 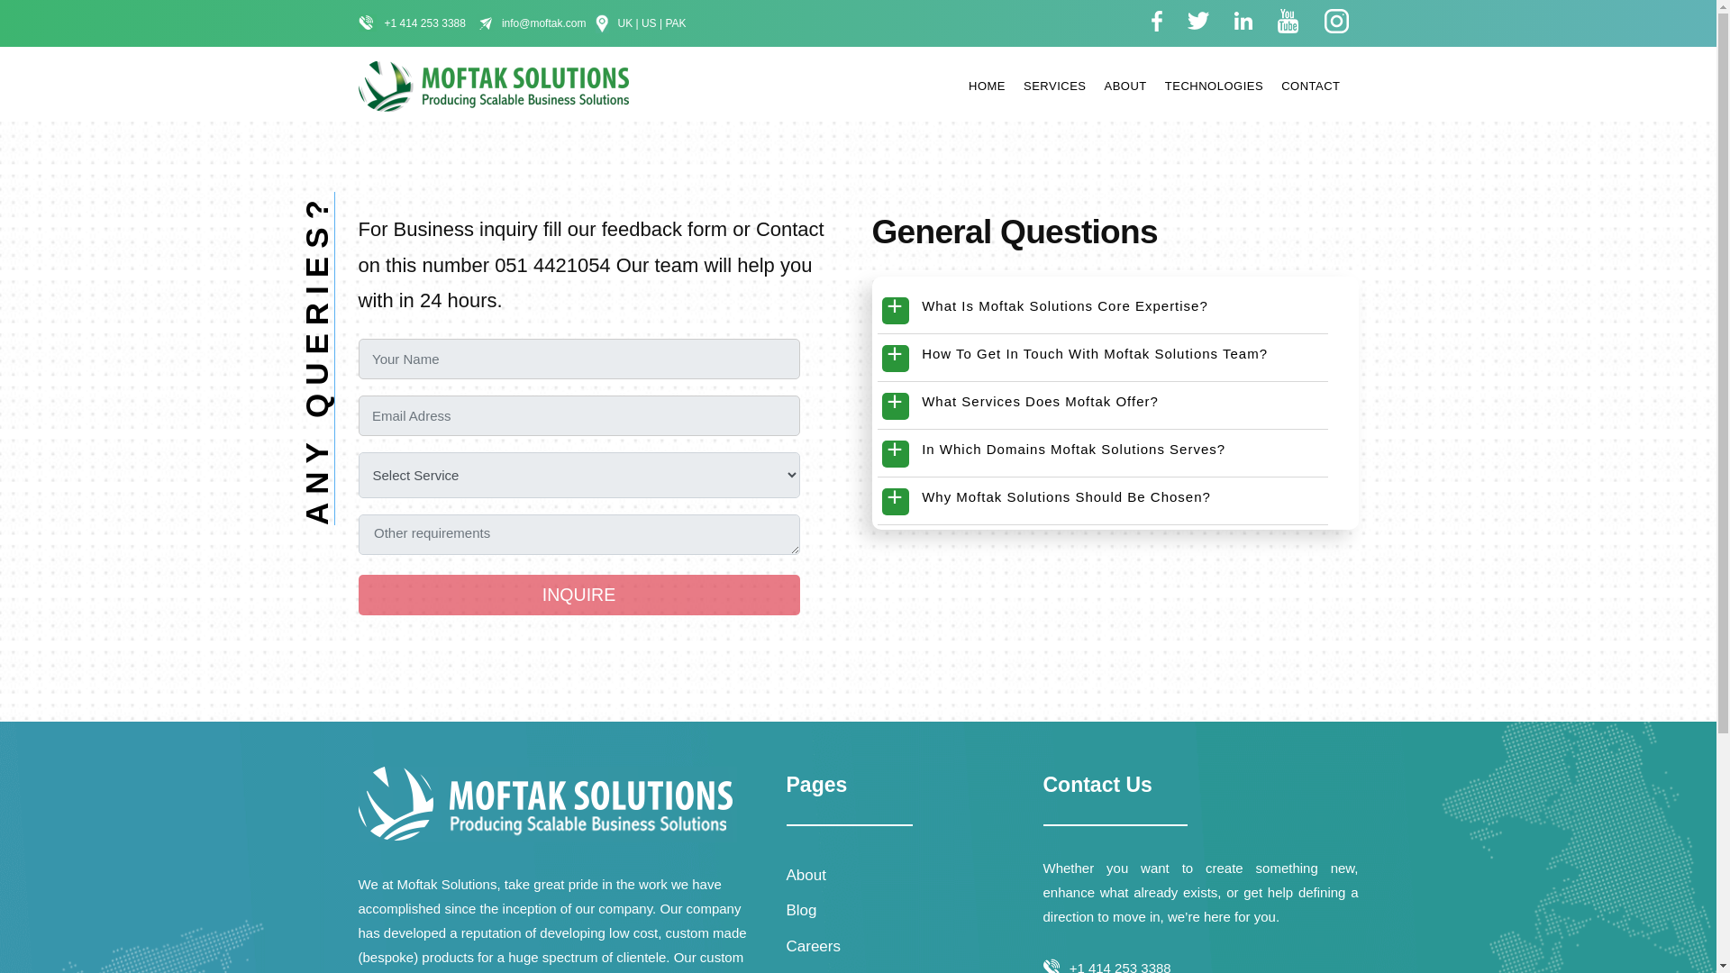 What do you see at coordinates (1125, 86) in the screenshot?
I see `ABOUT` at bounding box center [1125, 86].